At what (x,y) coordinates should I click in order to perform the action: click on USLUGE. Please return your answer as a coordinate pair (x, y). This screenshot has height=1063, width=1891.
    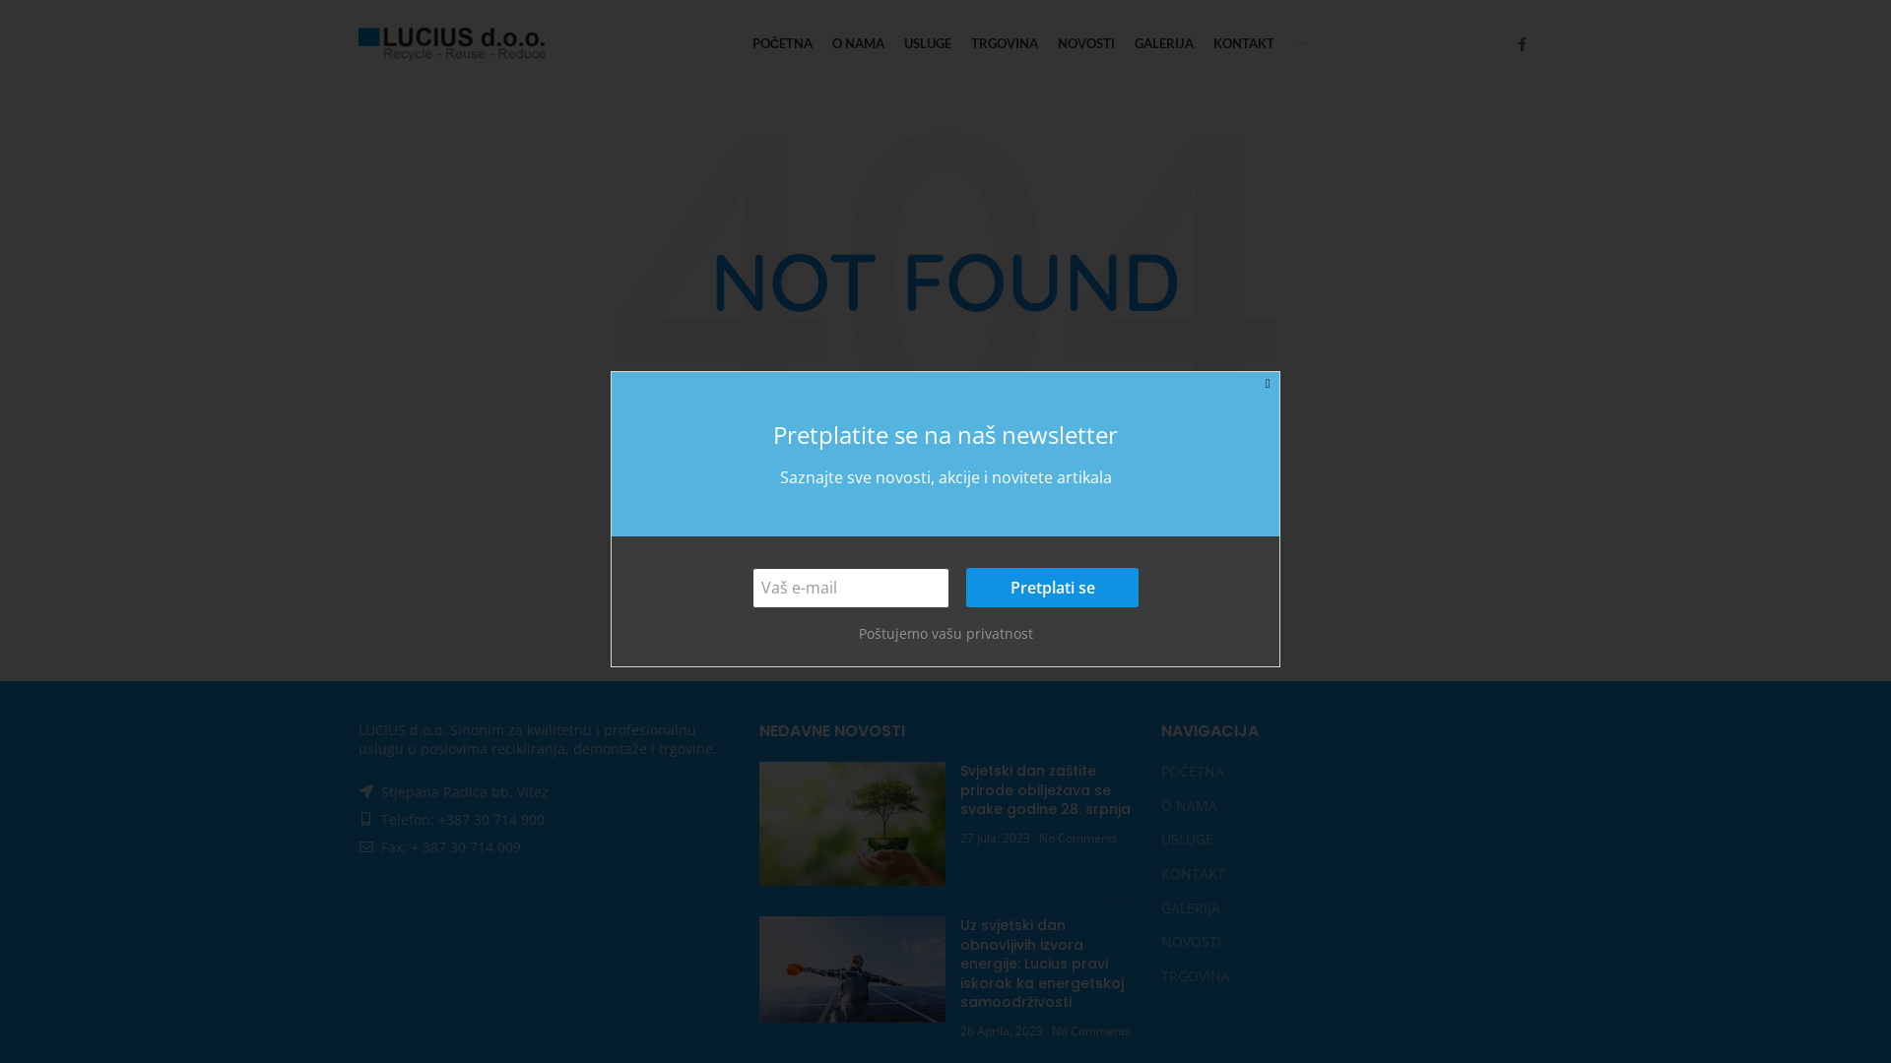
    Looking at the image, I should click on (1188, 840).